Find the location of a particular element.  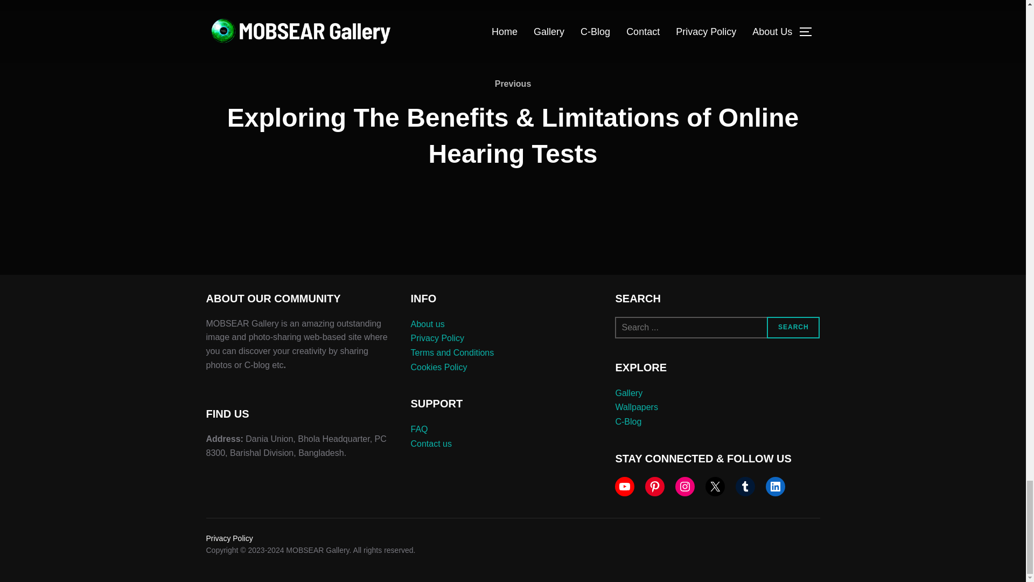

Terms and Conditions is located at coordinates (452, 352).